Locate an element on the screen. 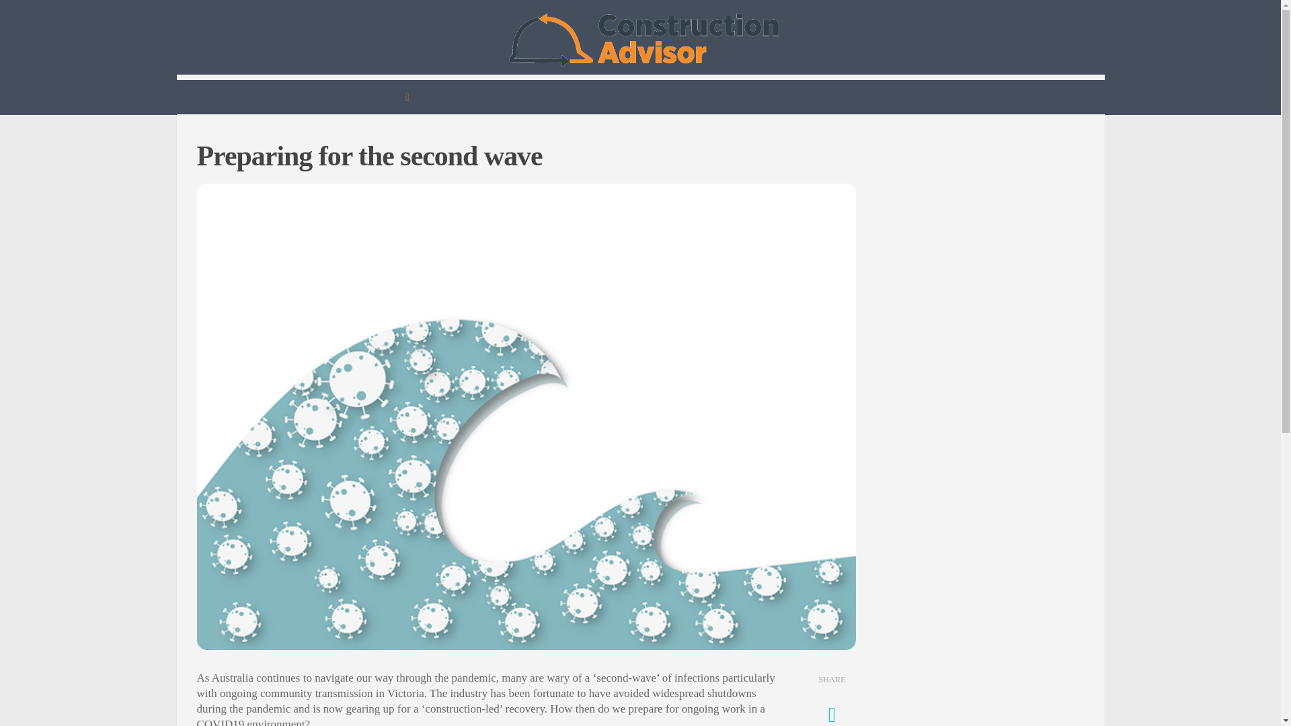 The height and width of the screenshot is (726, 1291). About Us is located at coordinates (221, 96).